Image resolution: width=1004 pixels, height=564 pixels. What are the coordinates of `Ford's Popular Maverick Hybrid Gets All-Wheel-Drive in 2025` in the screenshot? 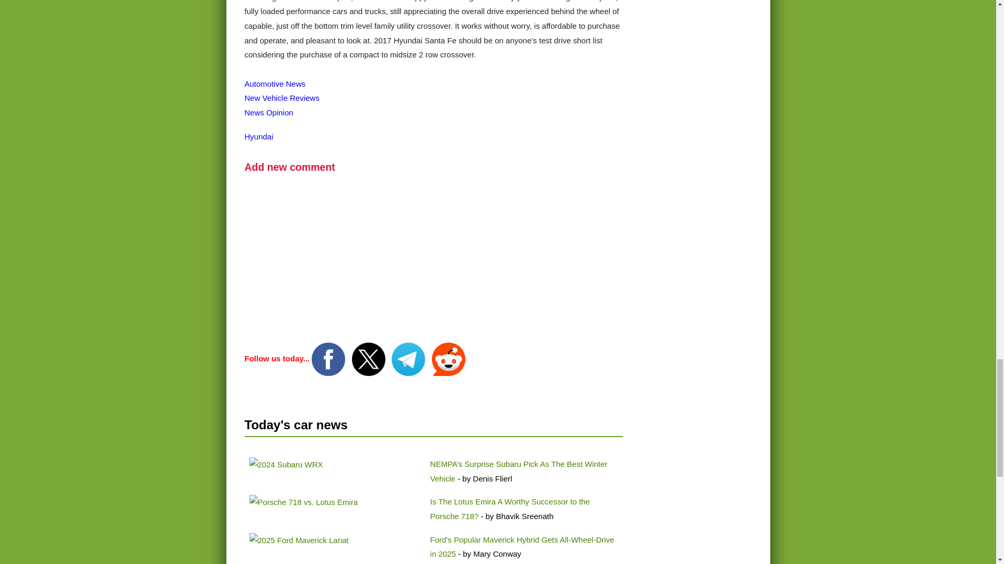 It's located at (522, 547).